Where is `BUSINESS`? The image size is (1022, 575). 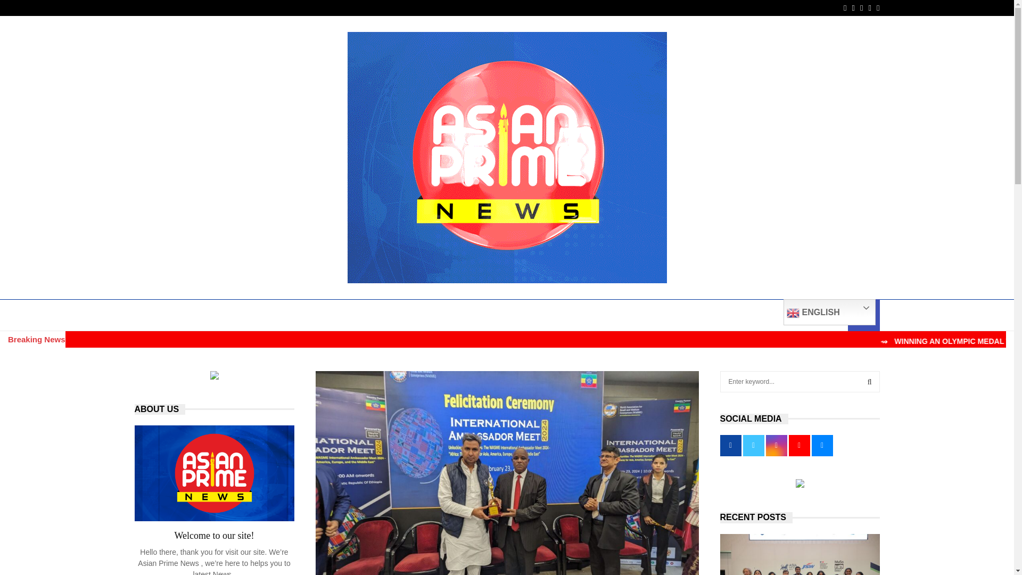 BUSINESS is located at coordinates (202, 315).